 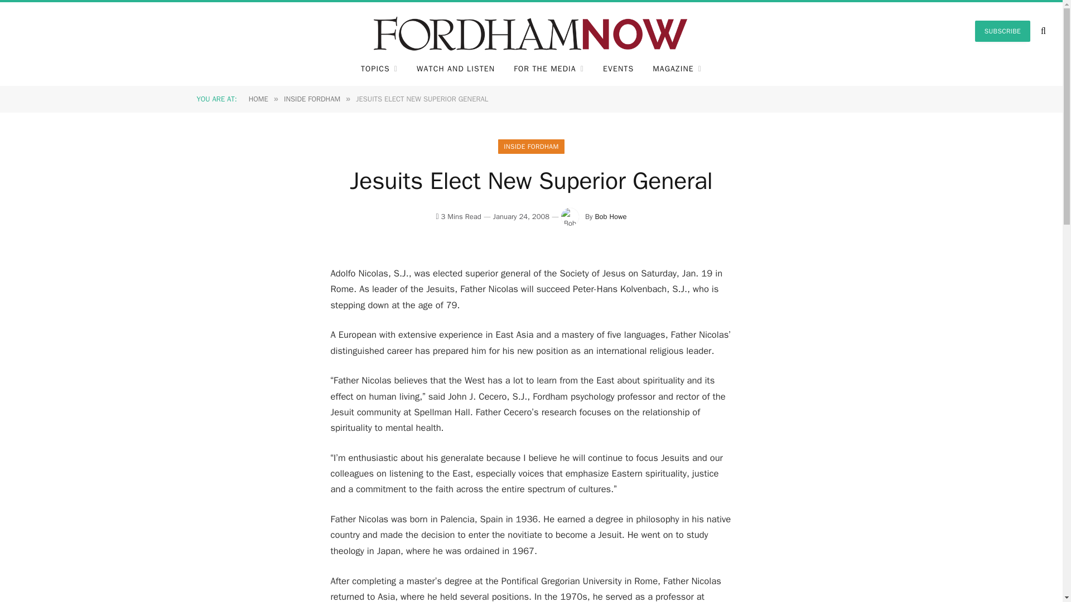 I want to click on Bob Howe, so click(x=610, y=216).